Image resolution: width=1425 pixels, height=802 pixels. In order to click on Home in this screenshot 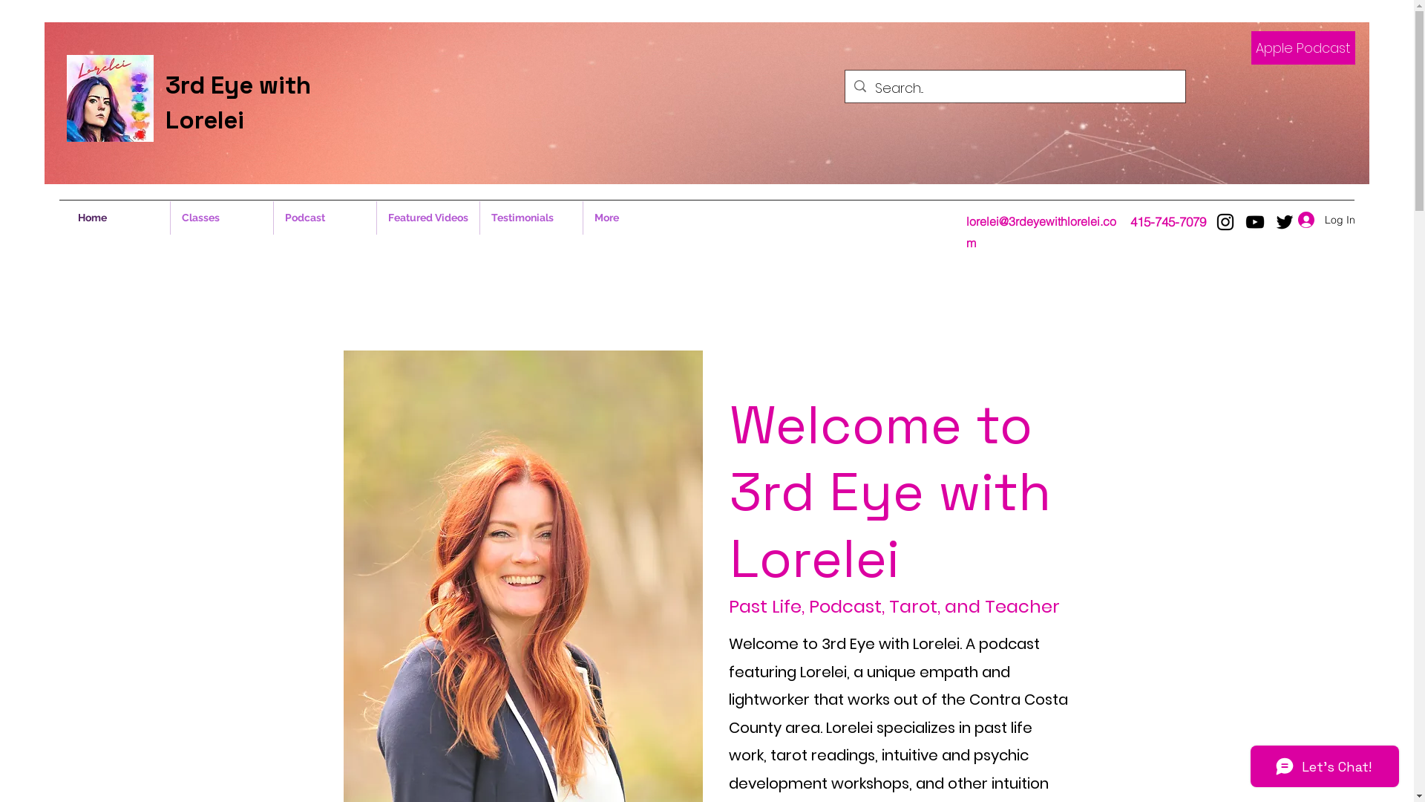, I will do `click(119, 218)`.